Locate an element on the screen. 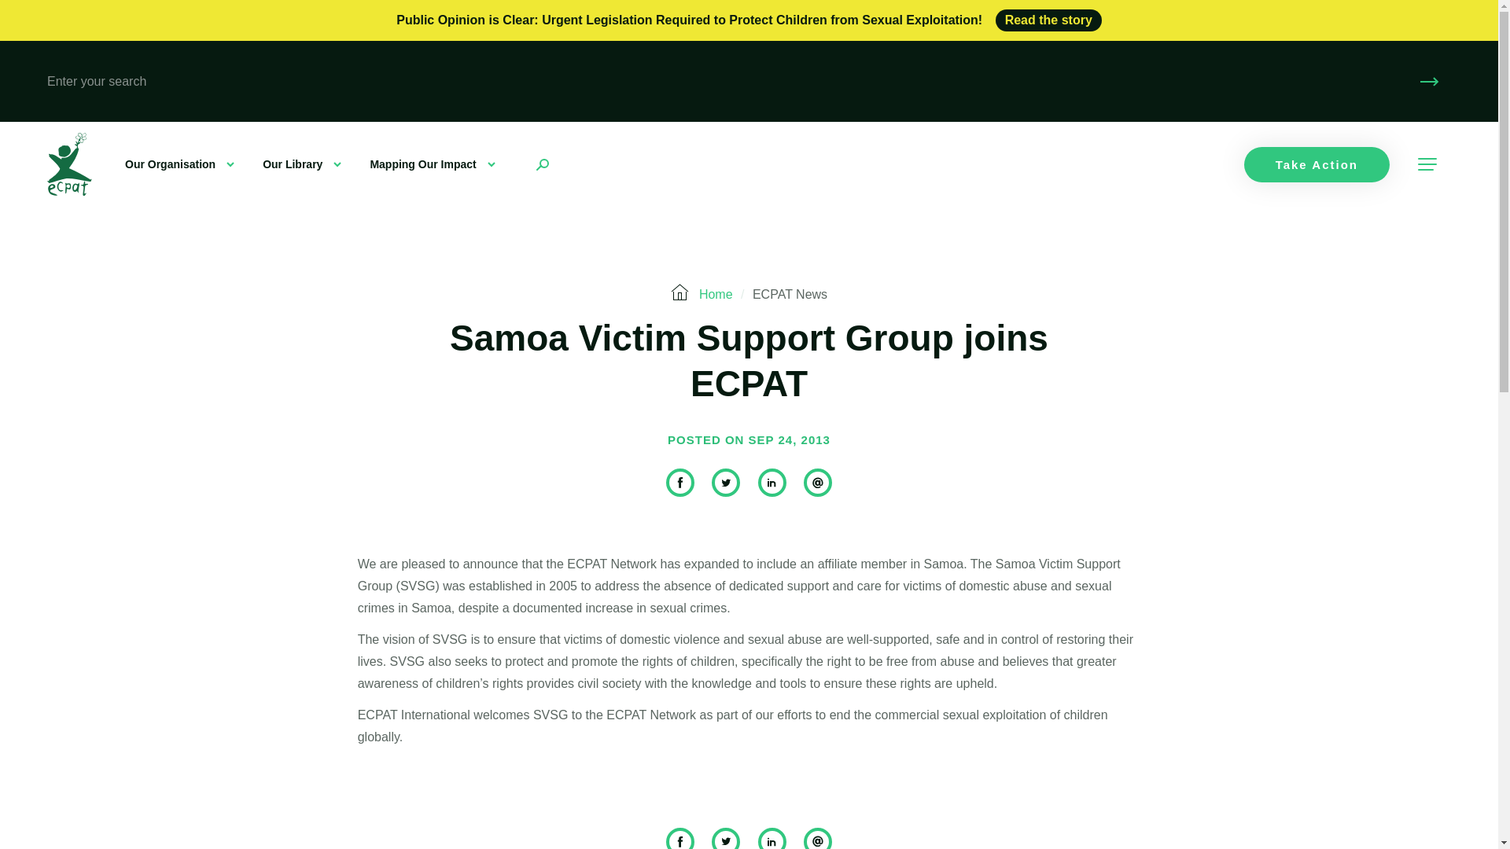  Take Action is located at coordinates (1317, 164).